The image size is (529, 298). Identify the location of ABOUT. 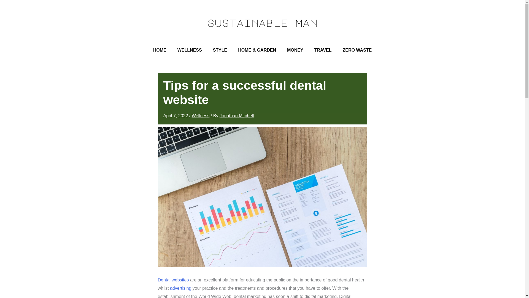
(15, 6).